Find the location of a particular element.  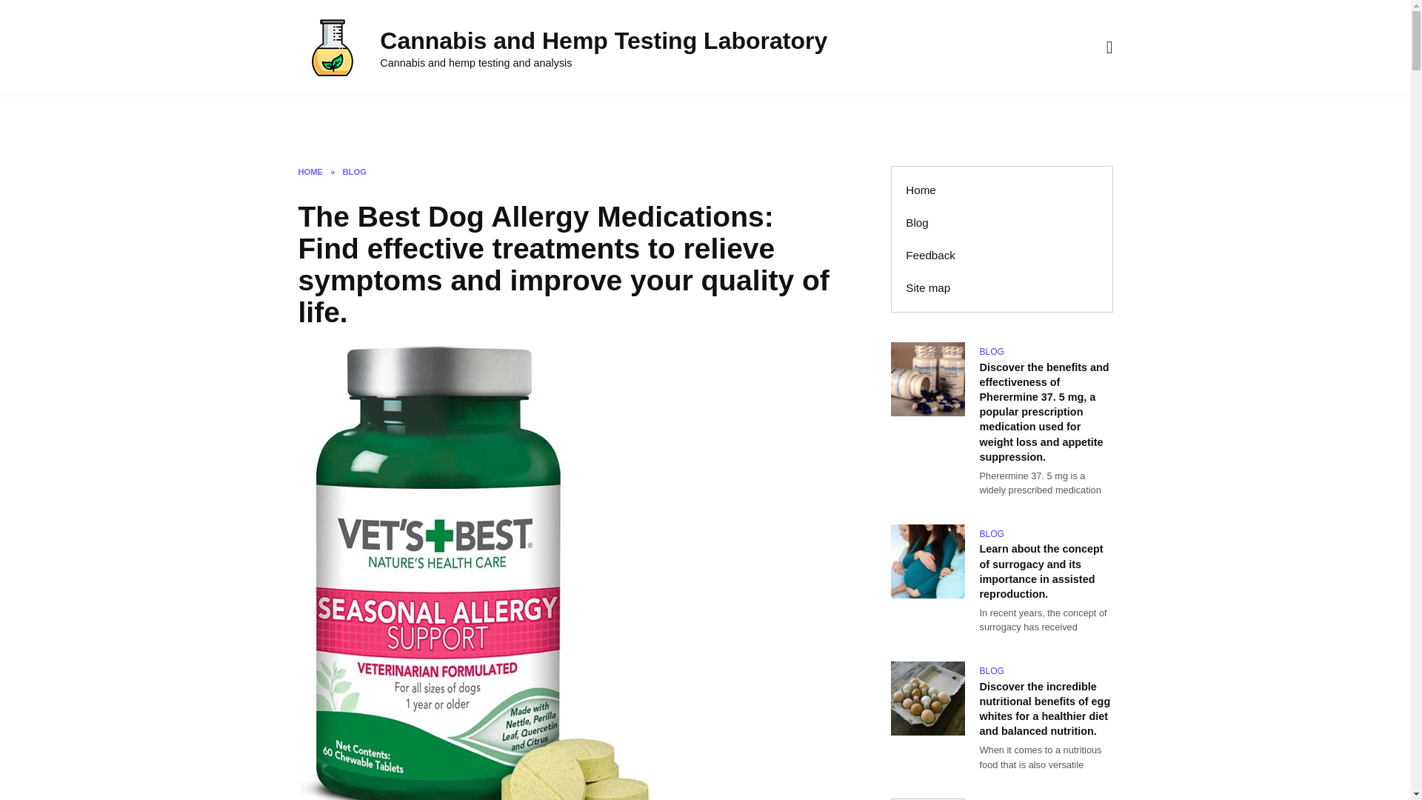

Cannabis and Hemp Testing Laboratory is located at coordinates (603, 40).